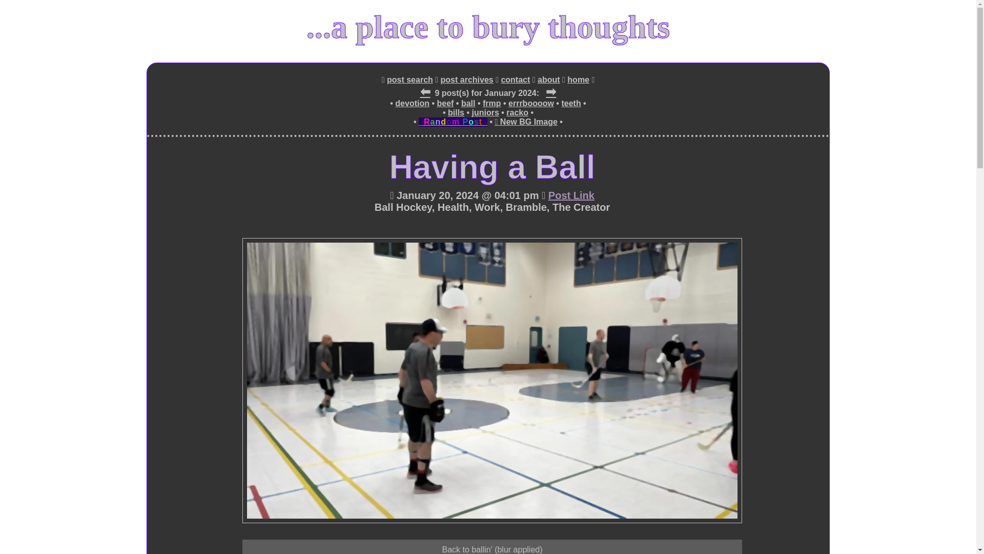 This screenshot has width=984, height=554. Describe the element at coordinates (467, 80) in the screenshot. I see `post archives` at that location.